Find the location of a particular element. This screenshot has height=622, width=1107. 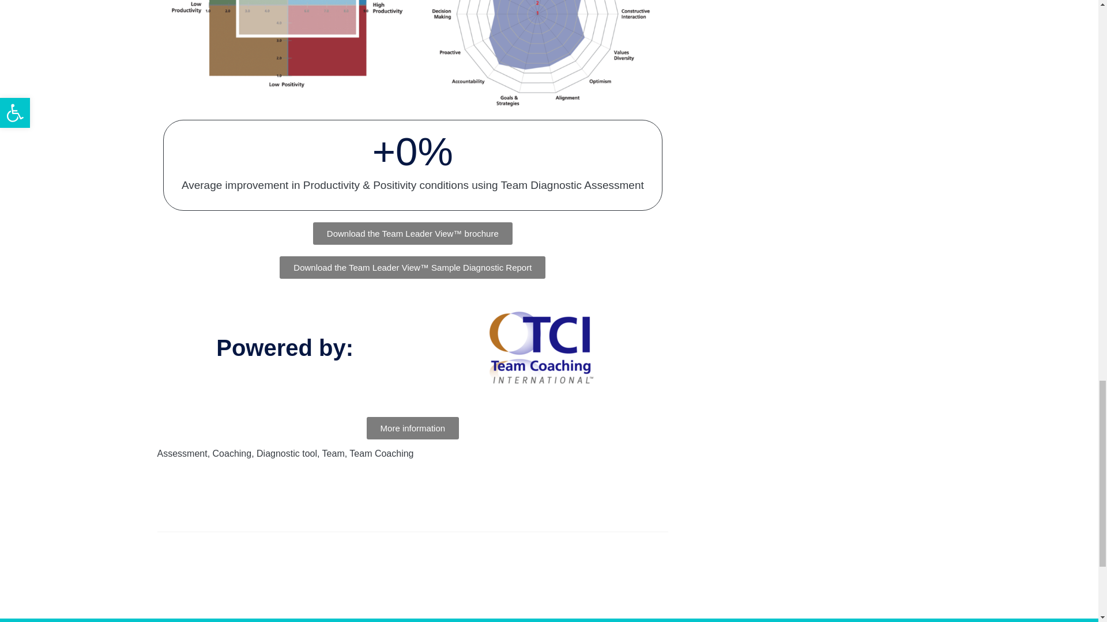

Team is located at coordinates (333, 453).